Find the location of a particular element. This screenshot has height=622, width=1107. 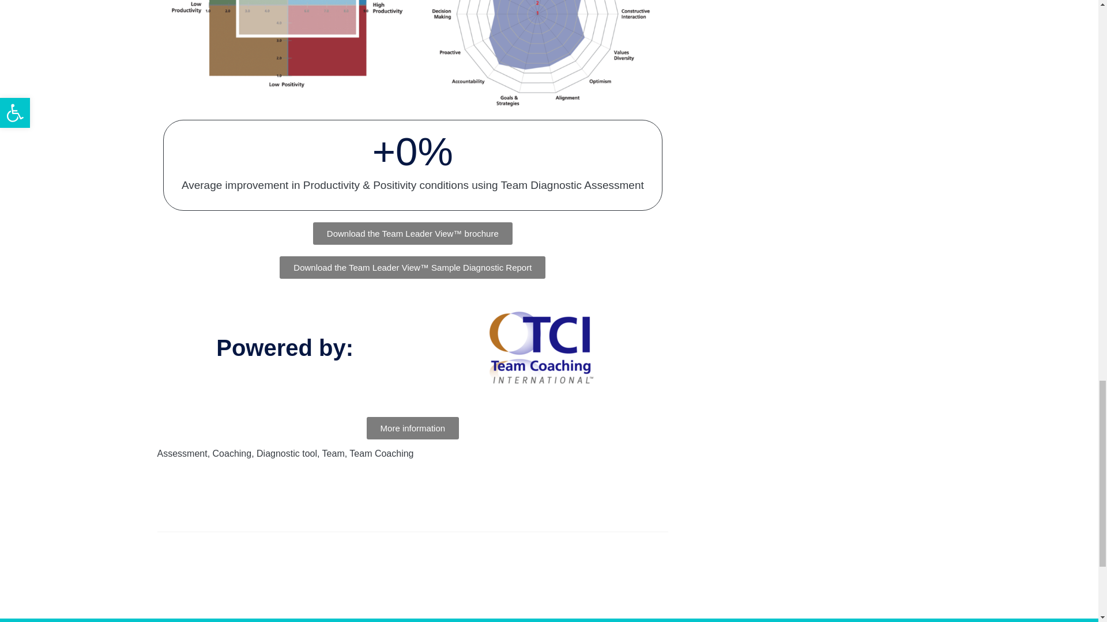

Team is located at coordinates (333, 453).